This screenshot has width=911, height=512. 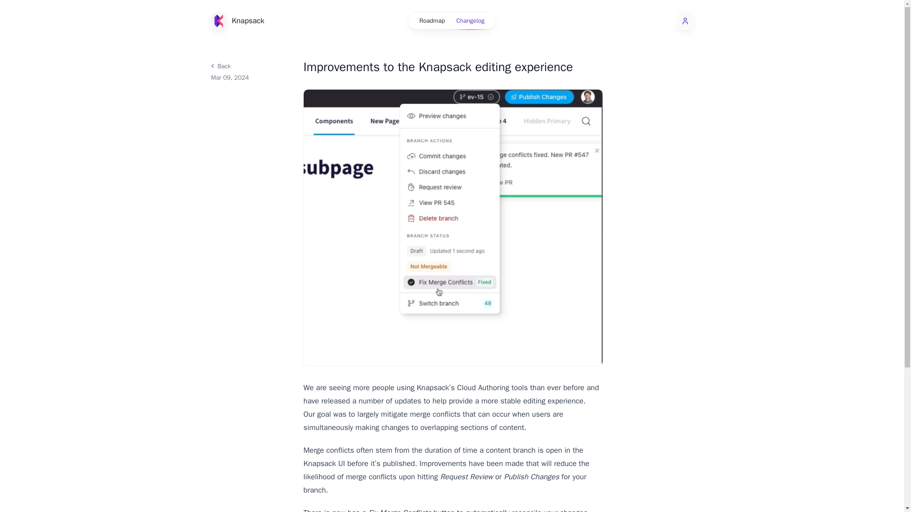 I want to click on Roadmap, so click(x=432, y=20).